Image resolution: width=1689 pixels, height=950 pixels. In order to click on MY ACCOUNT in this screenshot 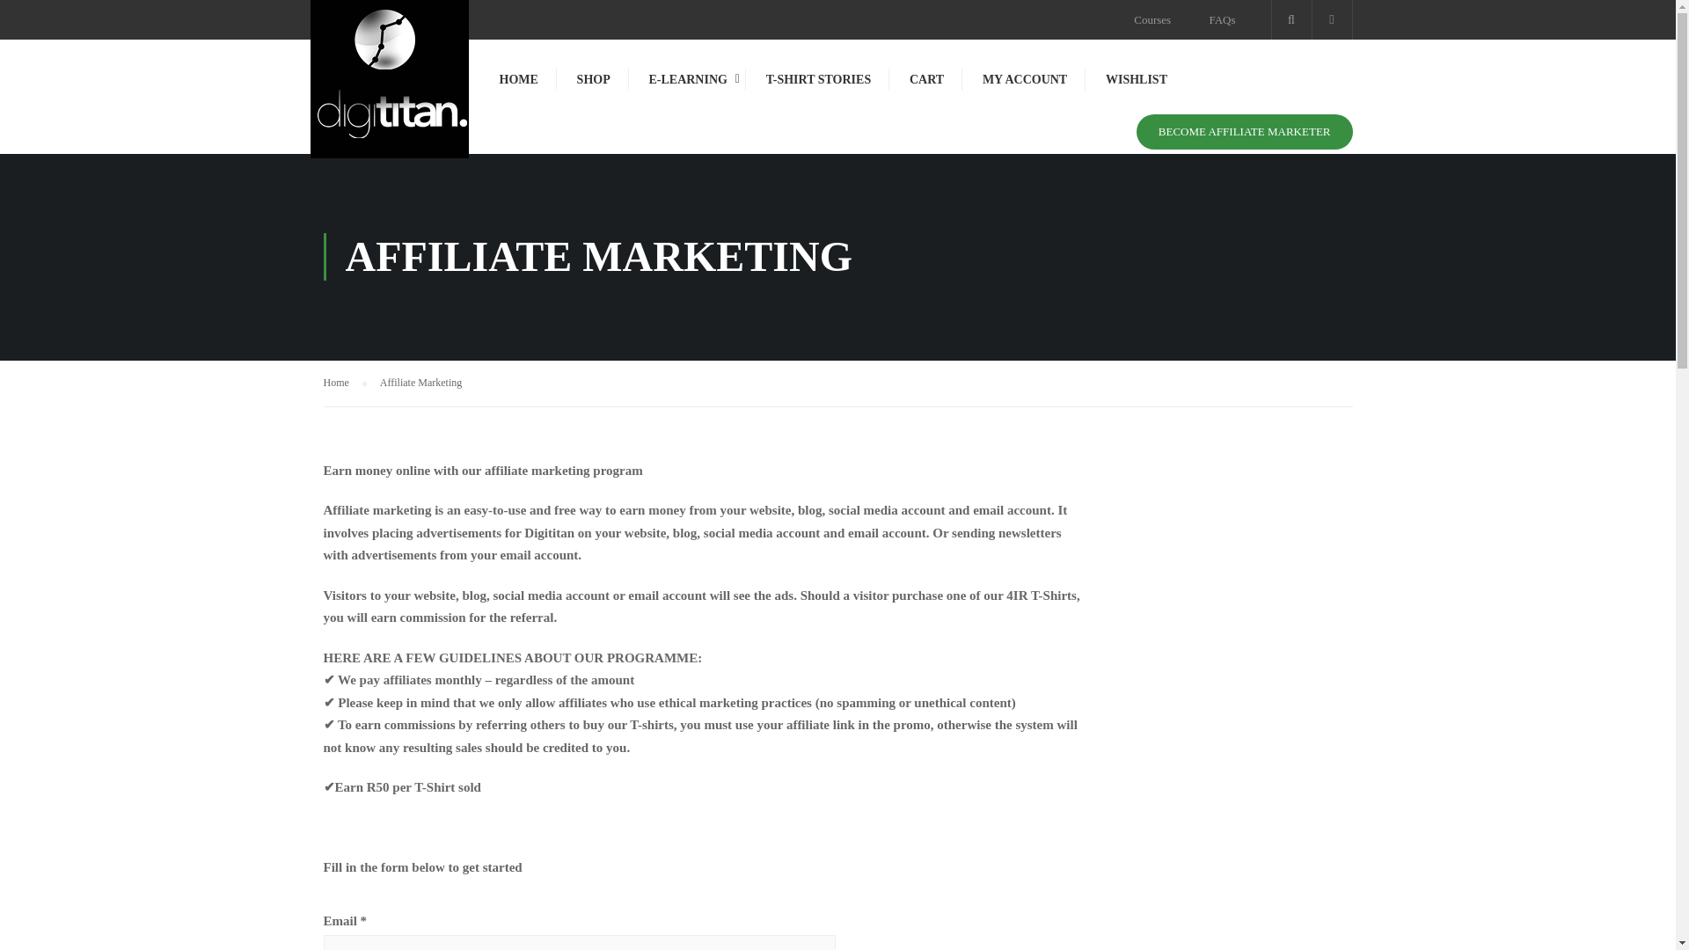, I will do `click(1024, 88)`.